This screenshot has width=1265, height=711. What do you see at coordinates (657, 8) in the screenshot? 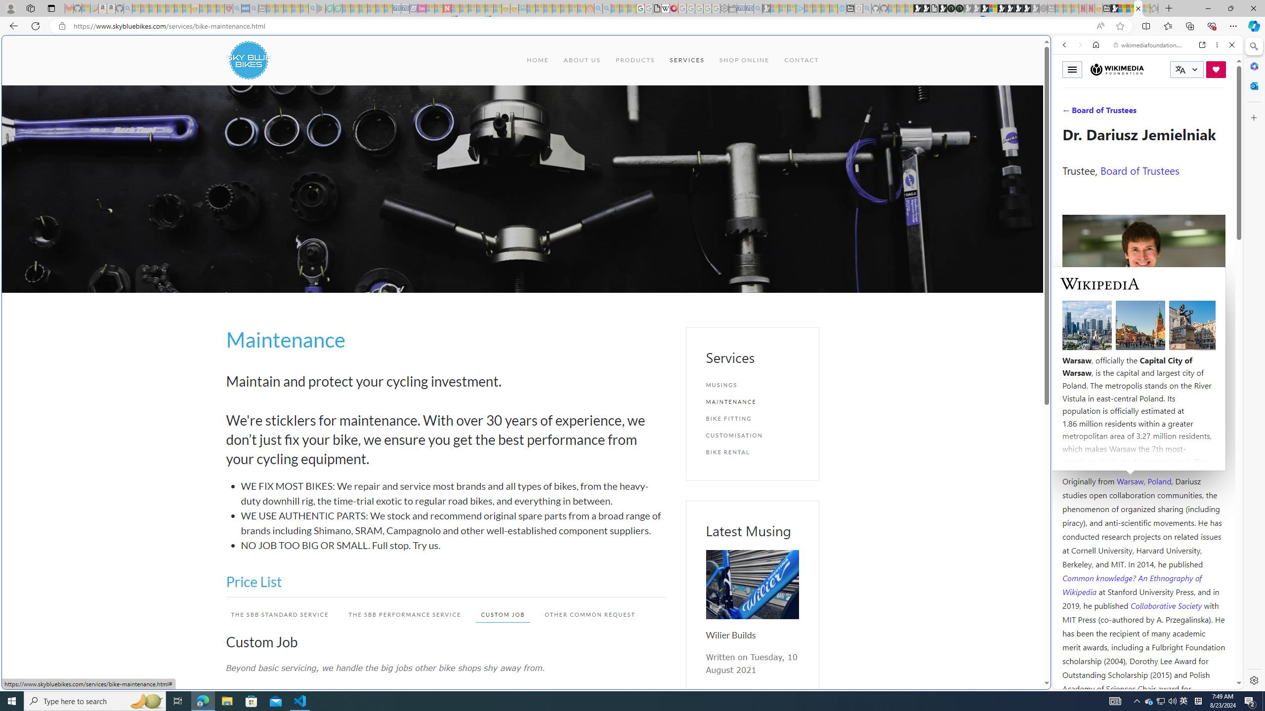
I see `google_privacy_policy_zh-CN.pdf` at bounding box center [657, 8].